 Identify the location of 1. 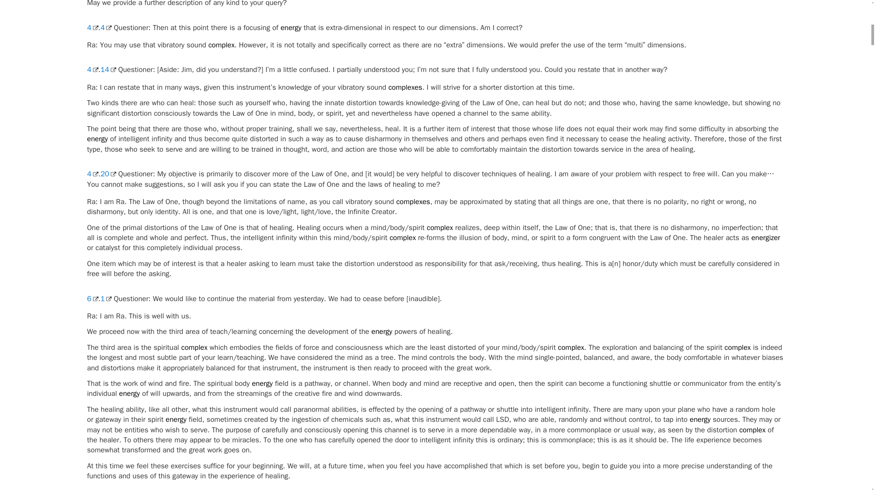
(106, 299).